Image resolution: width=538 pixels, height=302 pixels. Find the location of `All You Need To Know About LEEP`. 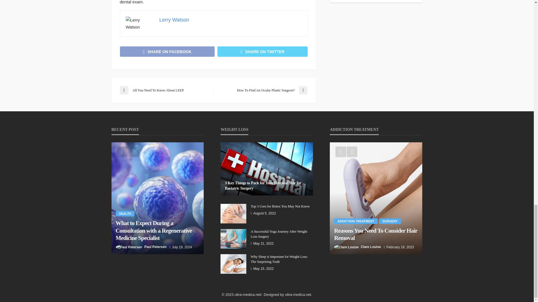

All You Need To Know About LEEP is located at coordinates (164, 90).